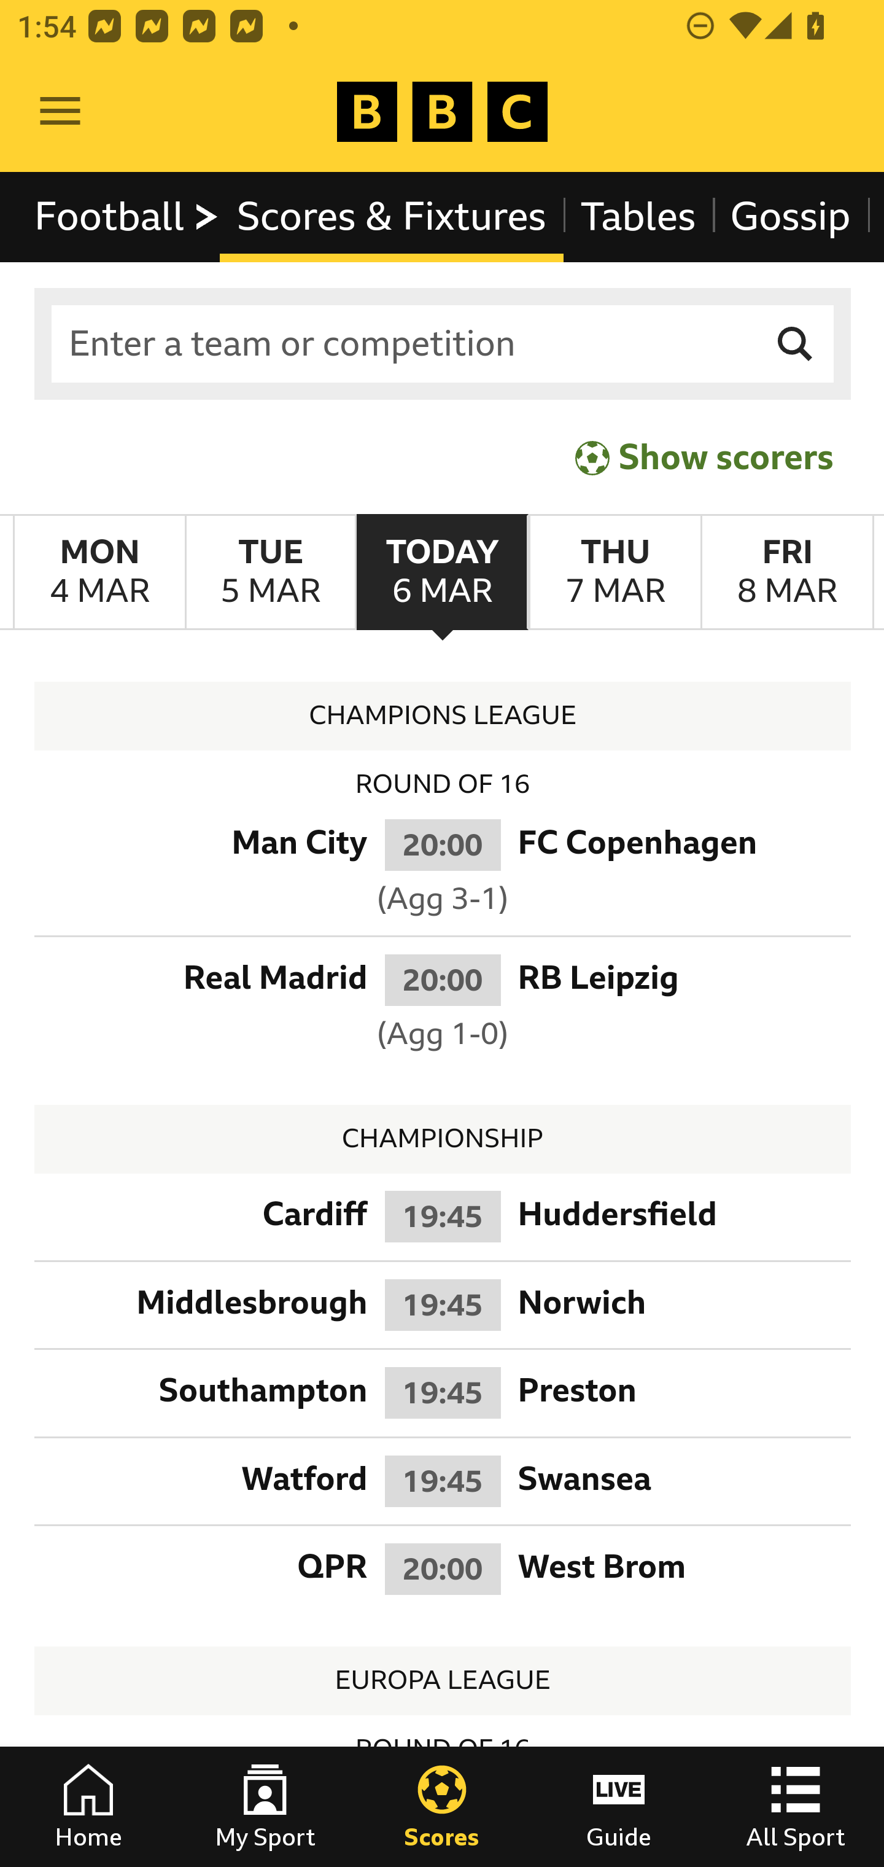 The image size is (884, 1867). What do you see at coordinates (128, 216) in the screenshot?
I see `Football ` at bounding box center [128, 216].